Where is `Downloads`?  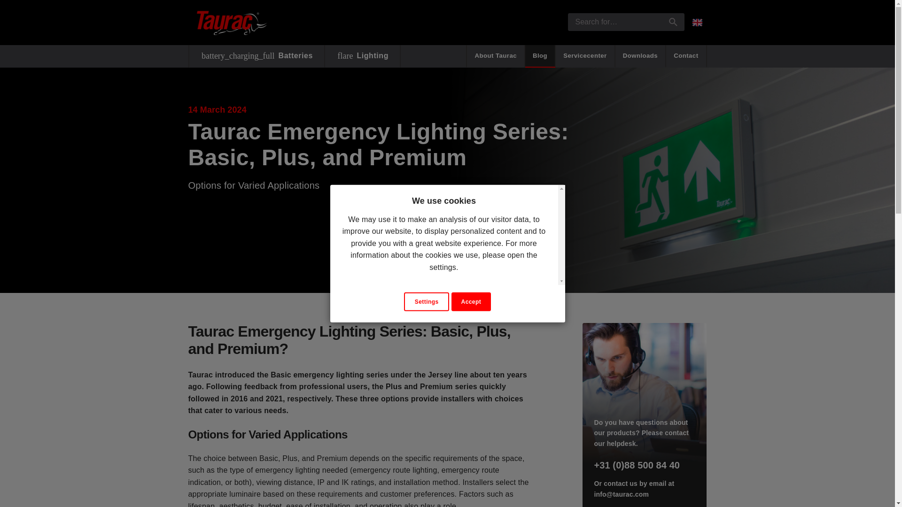 Downloads is located at coordinates (540, 56).